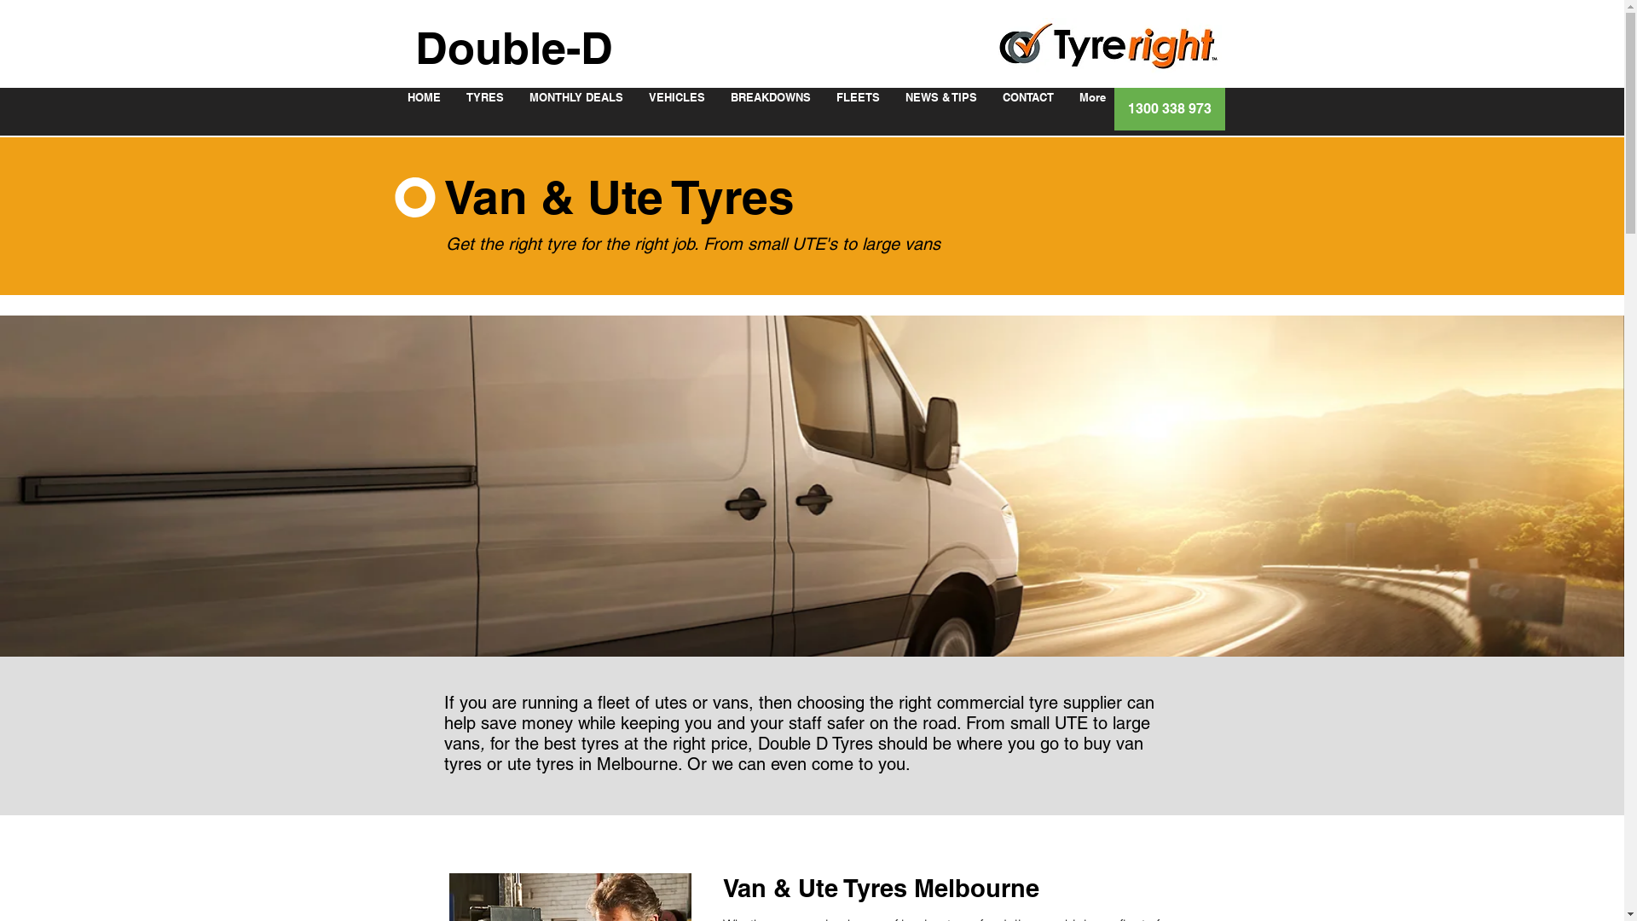 This screenshot has height=921, width=1637. What do you see at coordinates (423, 109) in the screenshot?
I see `HOME` at bounding box center [423, 109].